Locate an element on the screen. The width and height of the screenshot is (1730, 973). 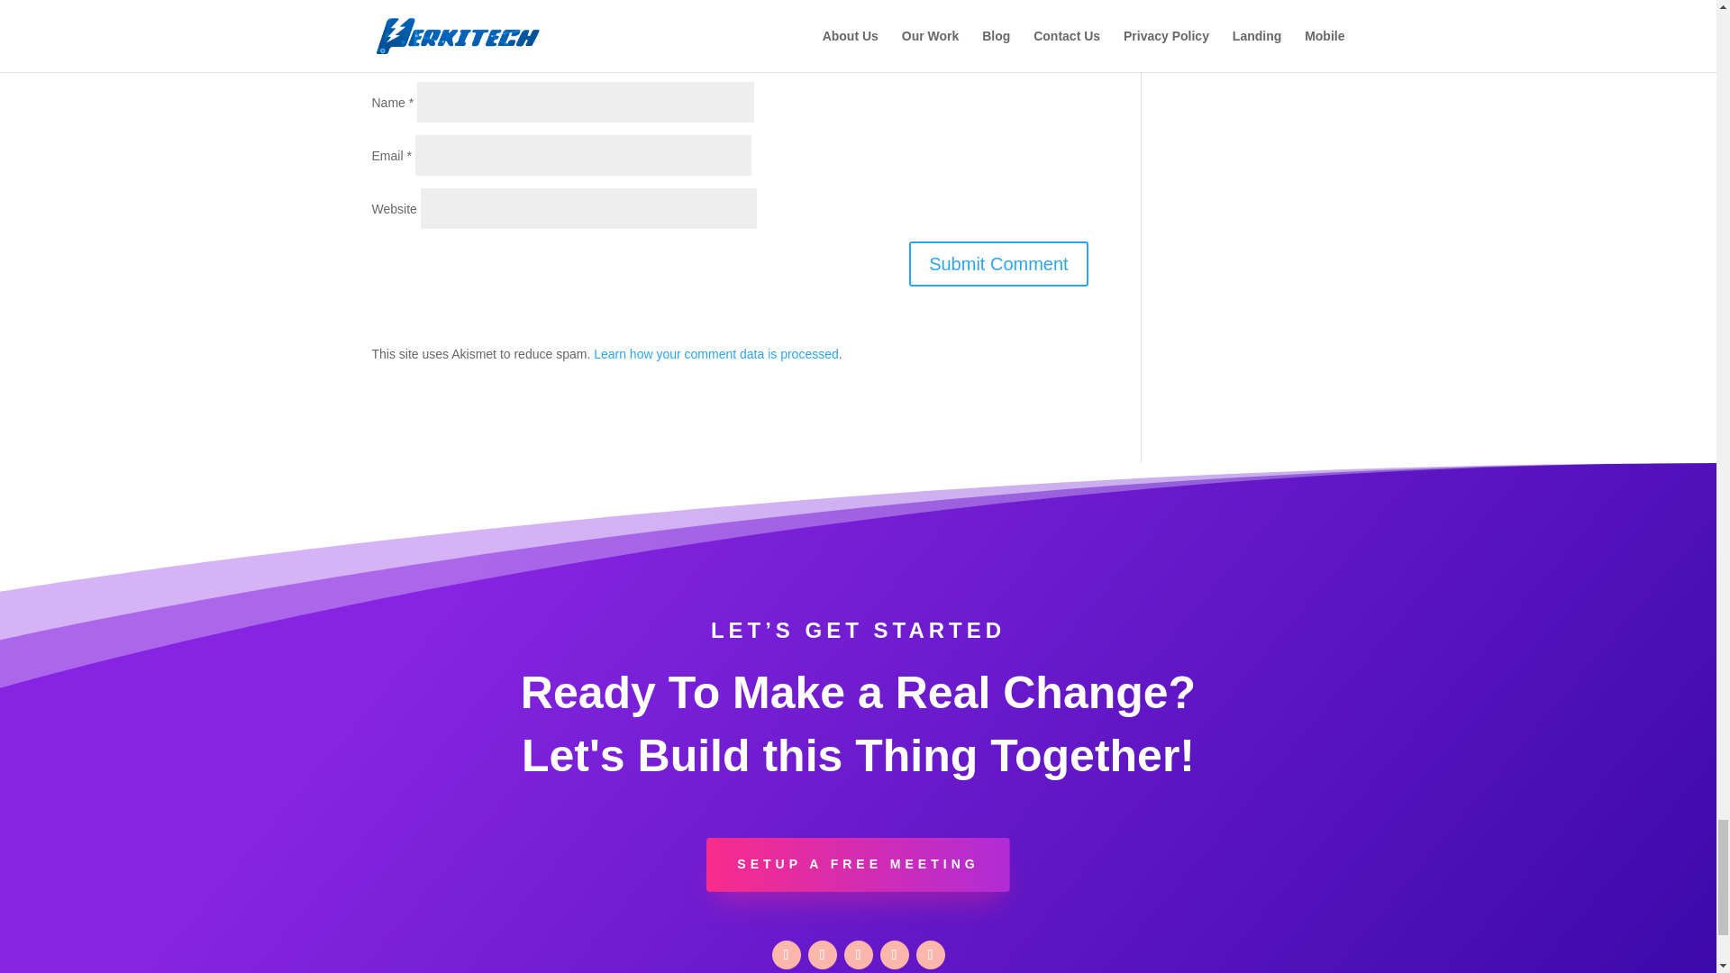
Follow on Facebook is located at coordinates (786, 955).